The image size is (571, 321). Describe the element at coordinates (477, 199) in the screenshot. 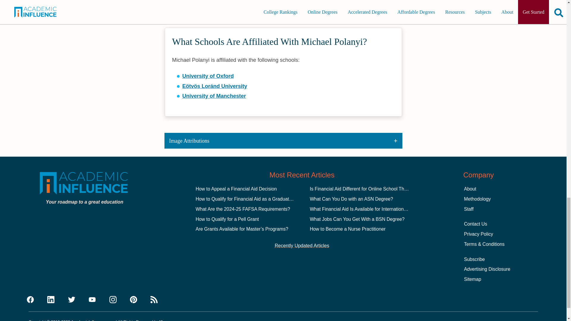

I see `Methodology` at that location.